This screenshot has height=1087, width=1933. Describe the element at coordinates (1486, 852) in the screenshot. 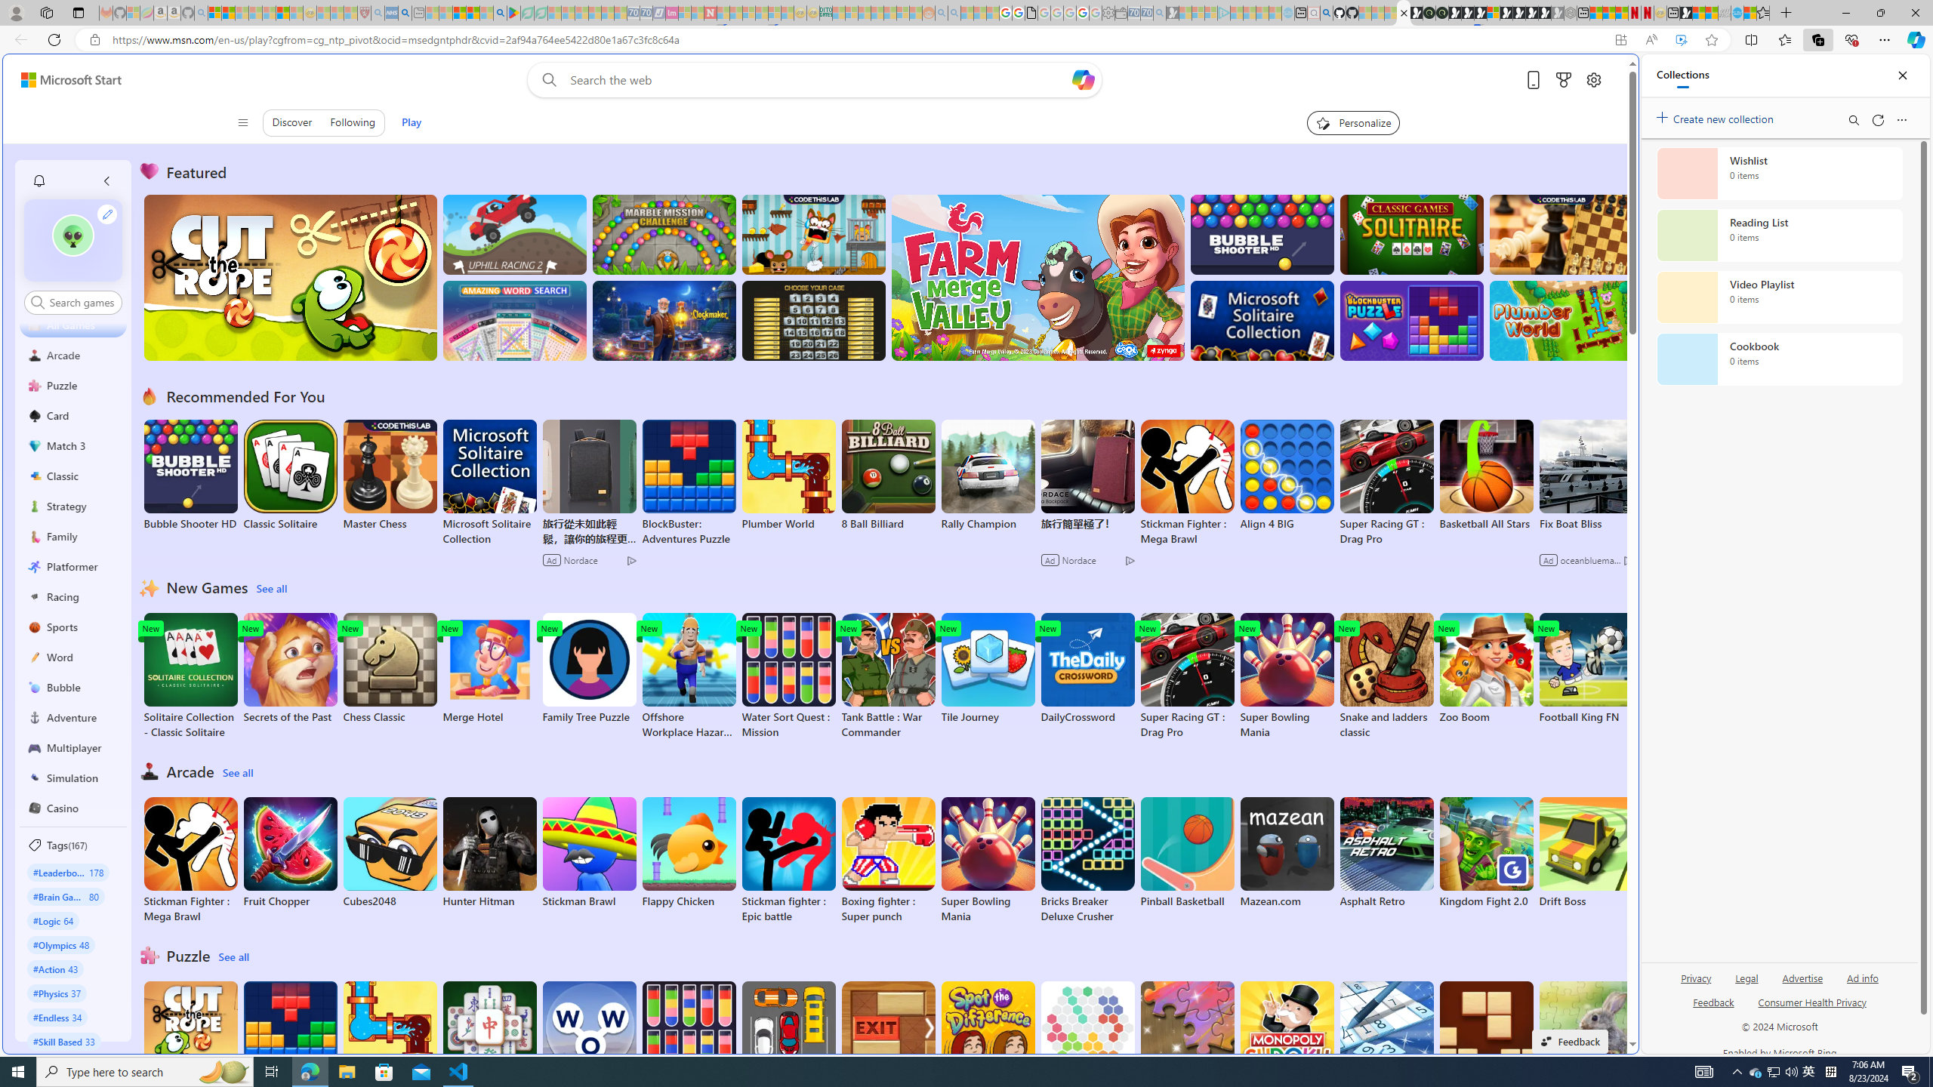

I see `Kingdom Fight 2.0` at that location.